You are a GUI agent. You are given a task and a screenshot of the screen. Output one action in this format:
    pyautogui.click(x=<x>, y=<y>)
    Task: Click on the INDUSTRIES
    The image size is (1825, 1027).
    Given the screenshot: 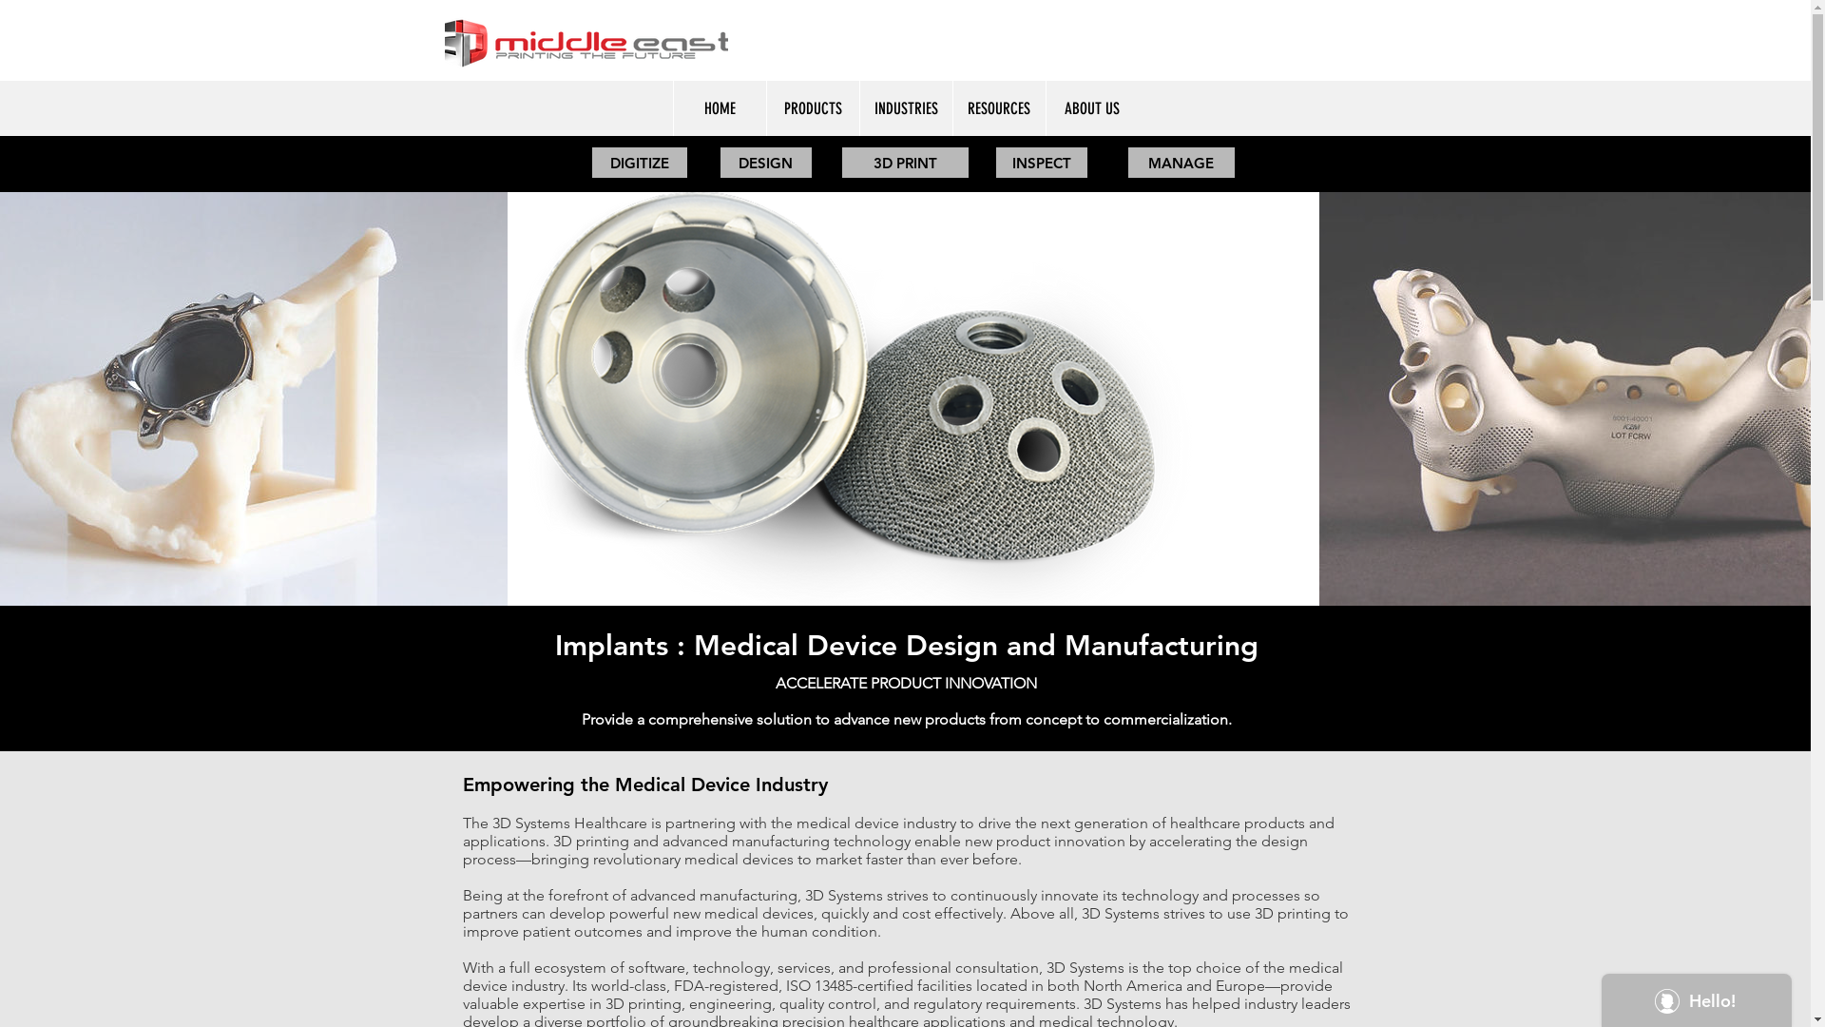 What is the action you would take?
    pyautogui.click(x=906, y=108)
    